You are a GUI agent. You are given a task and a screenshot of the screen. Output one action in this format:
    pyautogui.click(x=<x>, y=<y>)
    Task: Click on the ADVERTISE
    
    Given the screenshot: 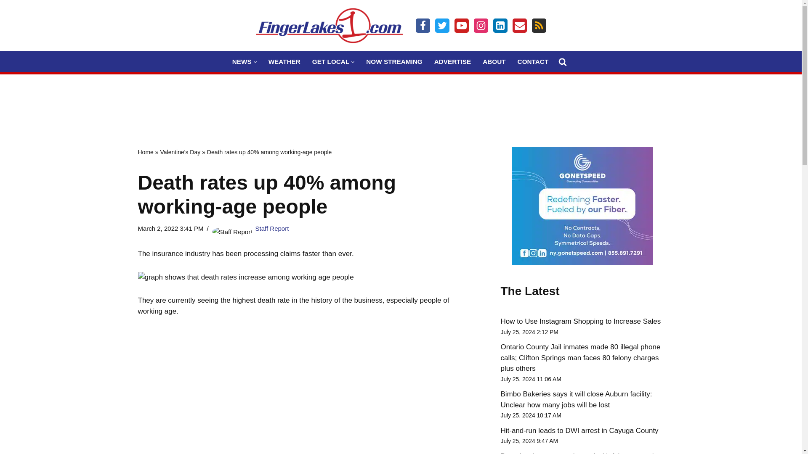 What is the action you would take?
    pyautogui.click(x=453, y=61)
    